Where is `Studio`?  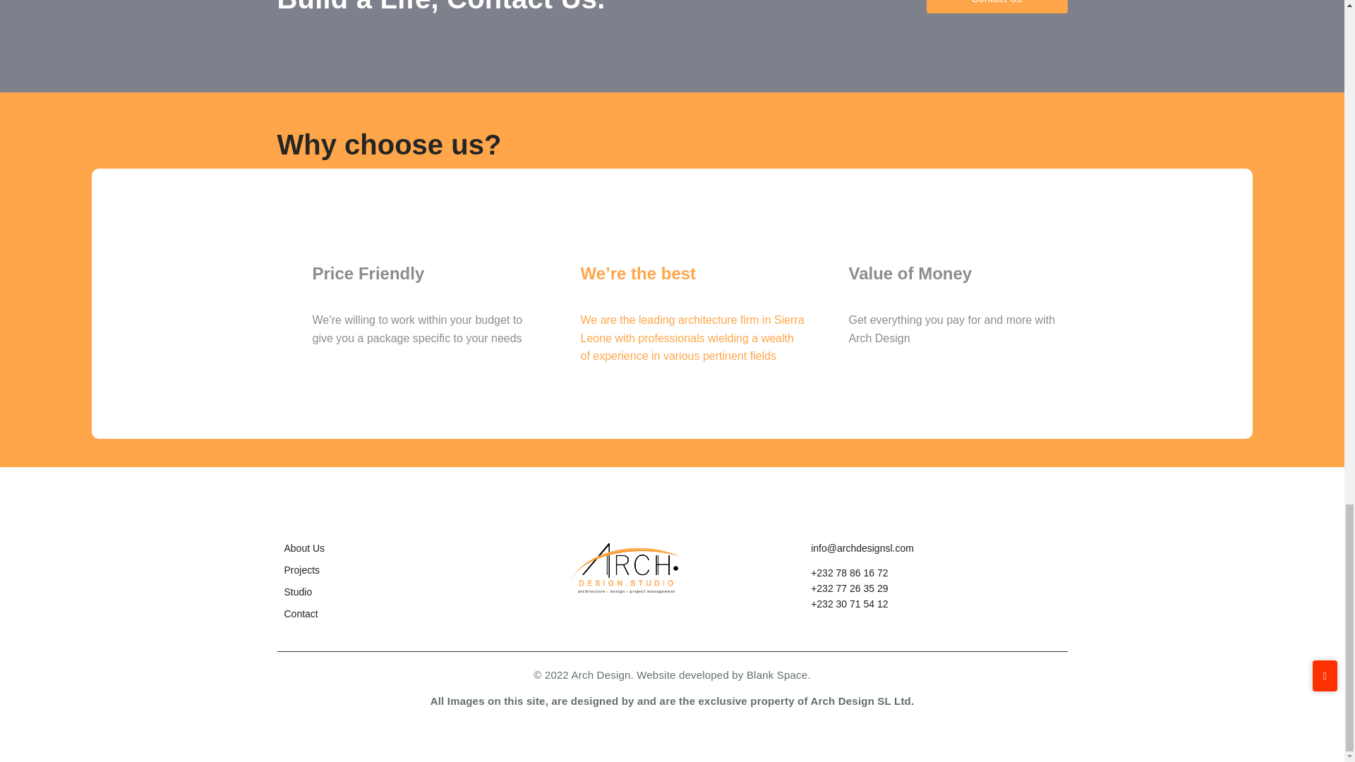
Studio is located at coordinates (297, 591).